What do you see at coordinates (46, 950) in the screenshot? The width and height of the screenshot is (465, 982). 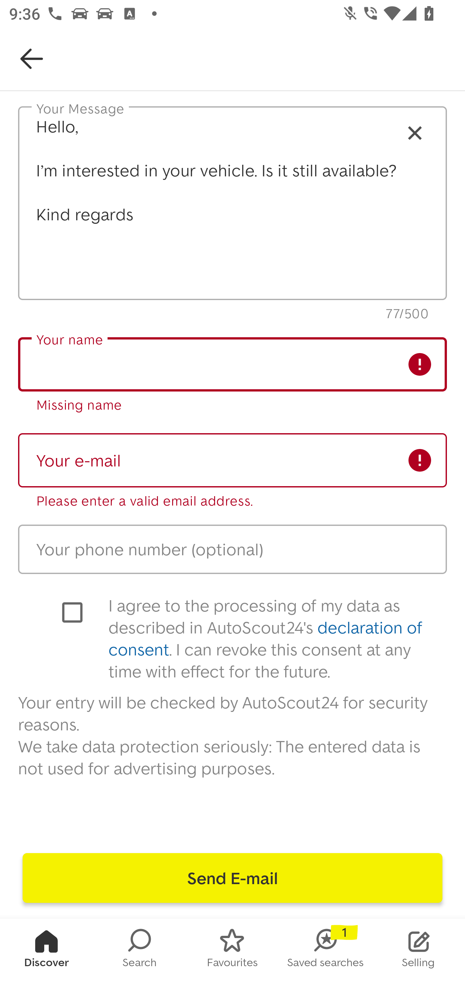 I see `HOMESCREEN Discover` at bounding box center [46, 950].